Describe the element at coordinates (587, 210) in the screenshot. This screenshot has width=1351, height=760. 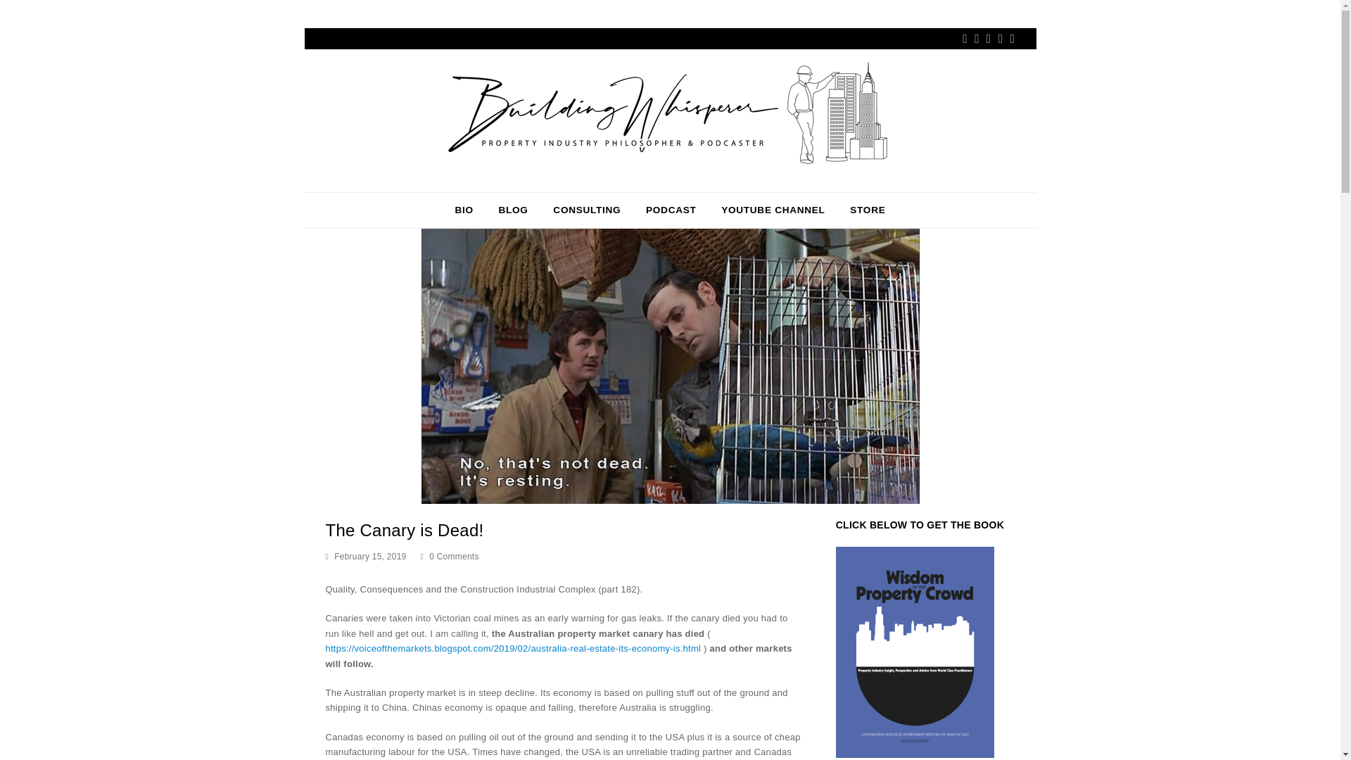
I see `CONSULTING` at that location.